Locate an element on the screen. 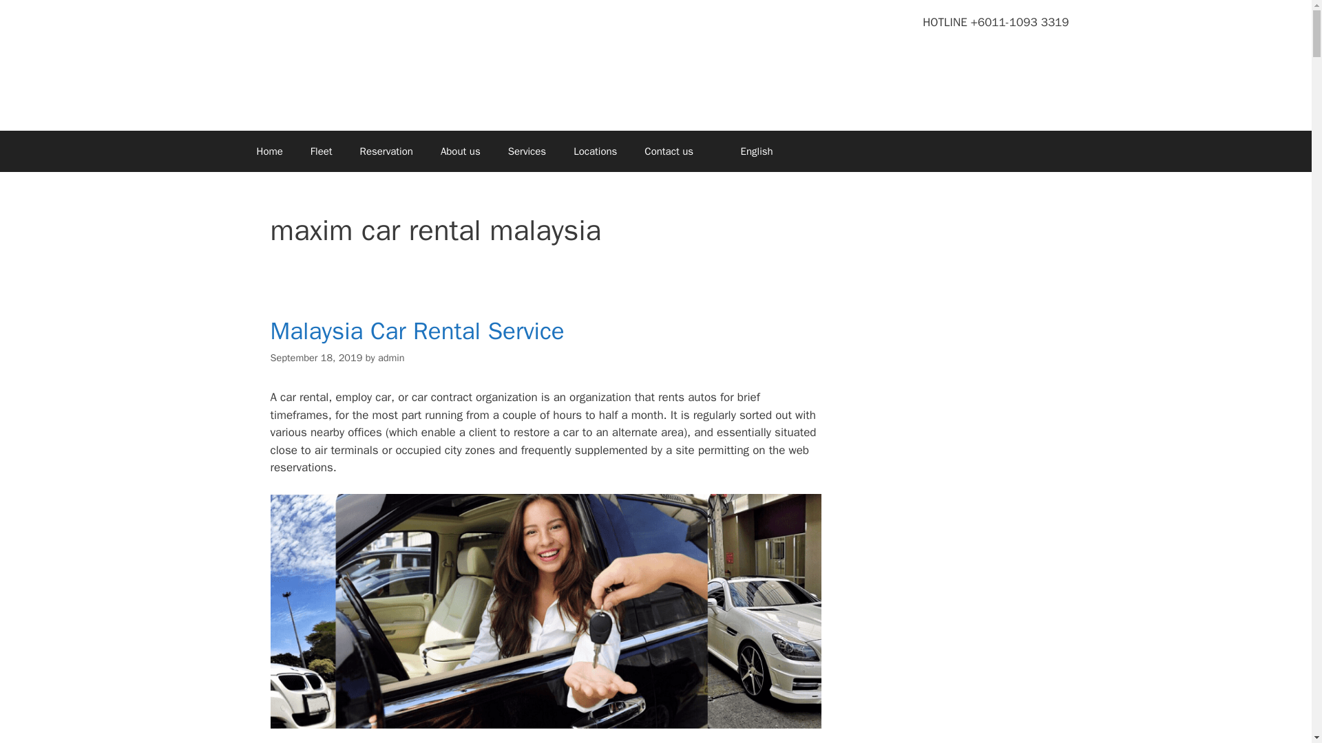 Image resolution: width=1322 pixels, height=743 pixels. Fleet is located at coordinates (321, 151).